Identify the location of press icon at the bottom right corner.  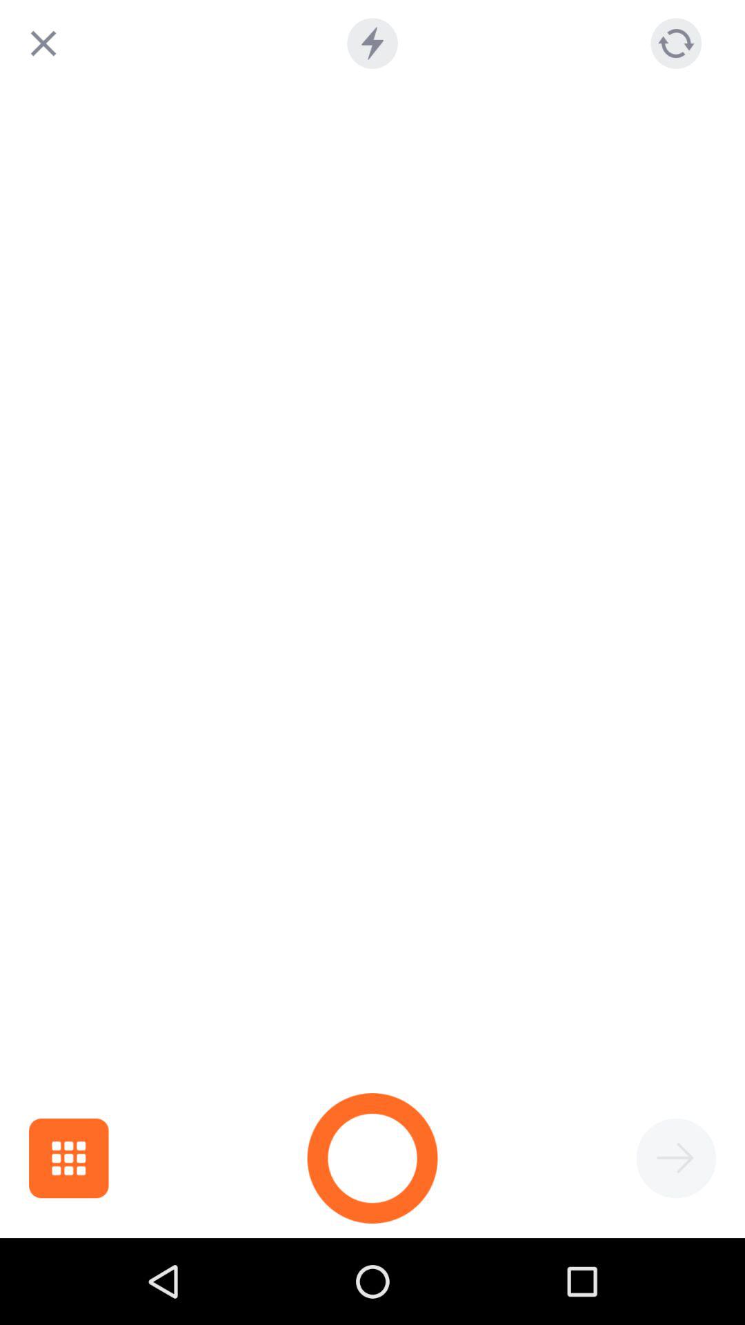
(676, 1158).